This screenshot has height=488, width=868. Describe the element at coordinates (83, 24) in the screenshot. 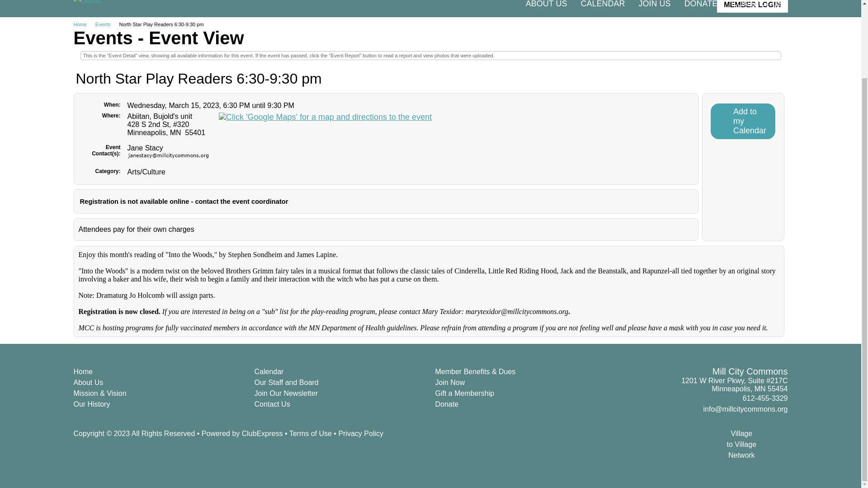

I see `Home` at that location.